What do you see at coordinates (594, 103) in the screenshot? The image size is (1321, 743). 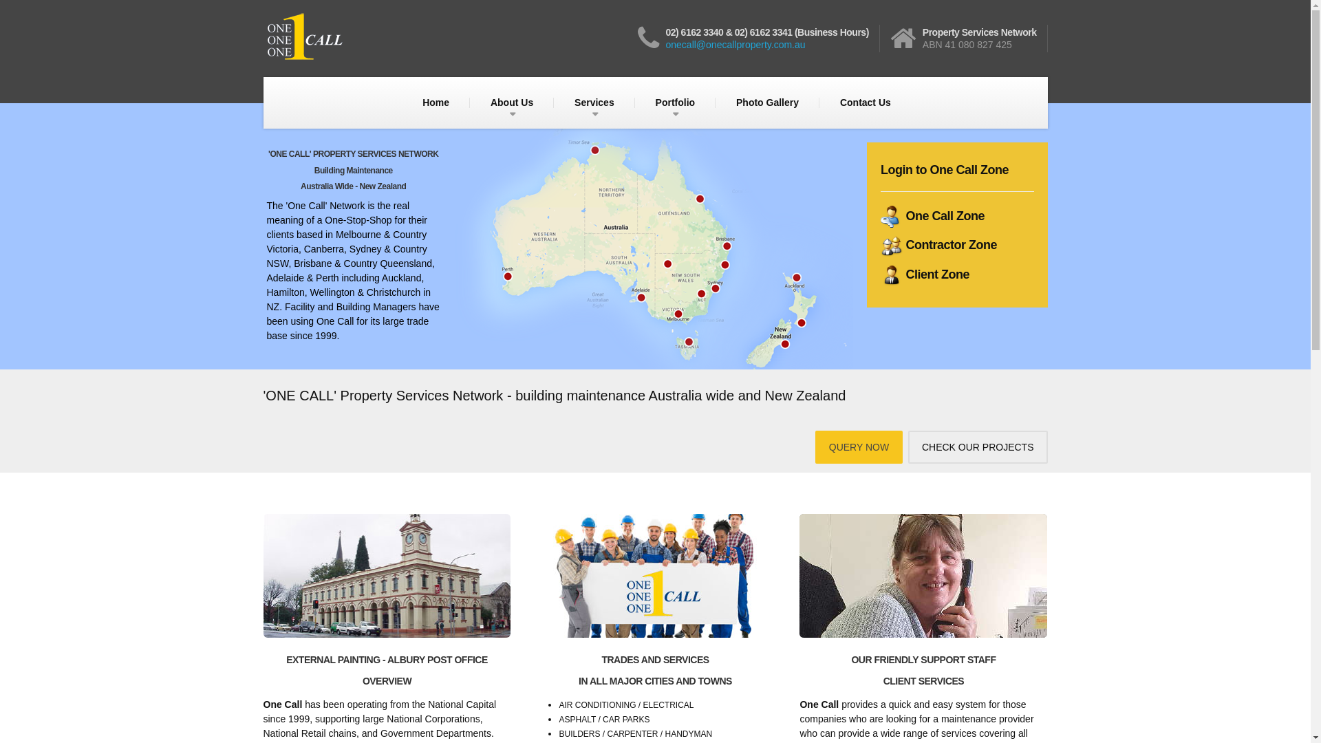 I see `Services` at bounding box center [594, 103].